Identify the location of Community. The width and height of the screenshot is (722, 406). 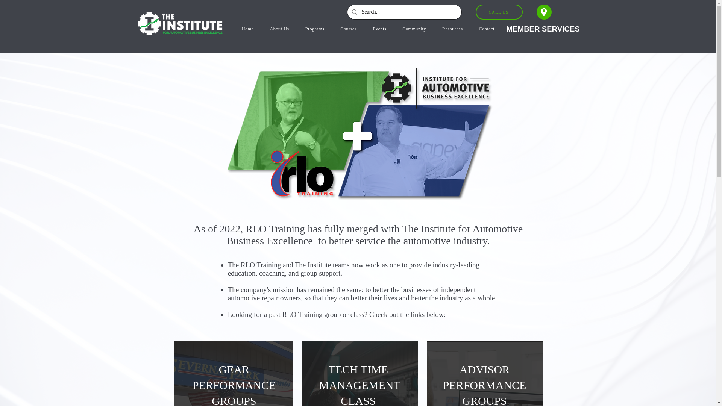
(414, 29).